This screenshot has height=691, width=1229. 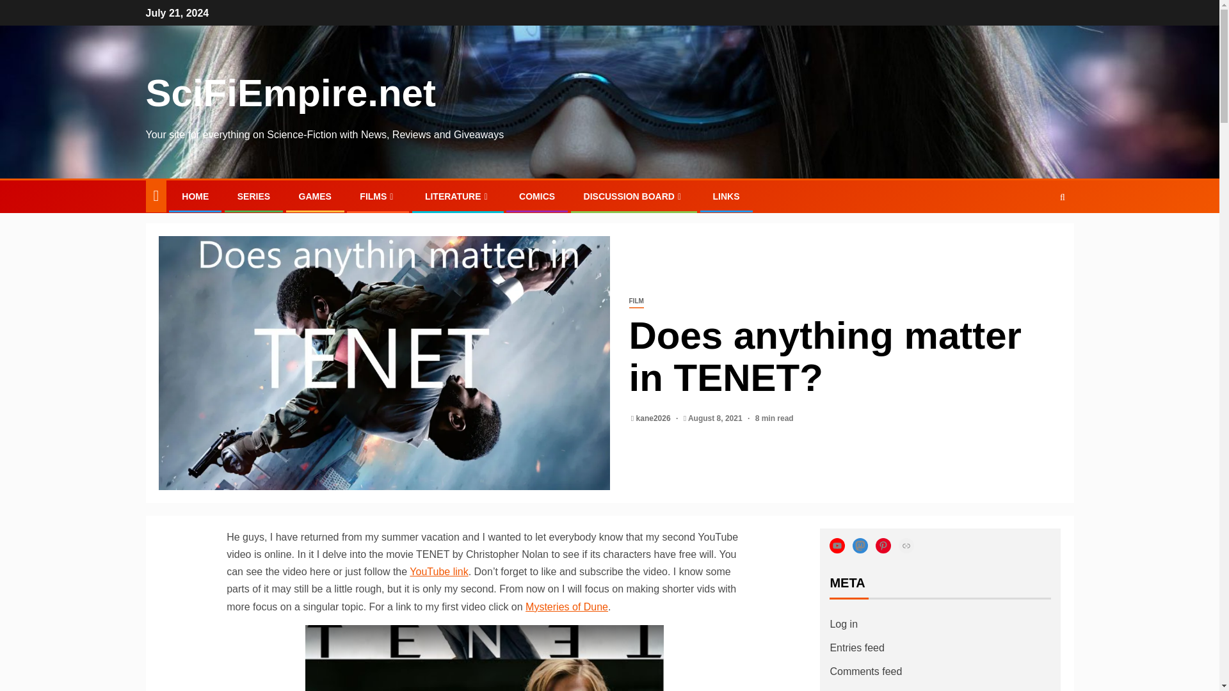 What do you see at coordinates (378, 196) in the screenshot?
I see `FILMS` at bounding box center [378, 196].